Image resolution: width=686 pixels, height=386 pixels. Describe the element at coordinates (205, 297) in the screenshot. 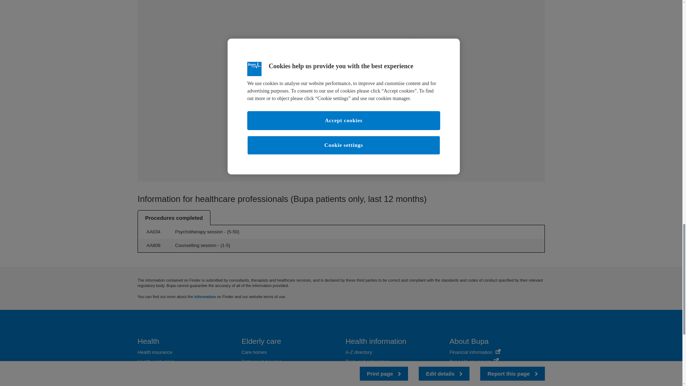

I see `information` at that location.